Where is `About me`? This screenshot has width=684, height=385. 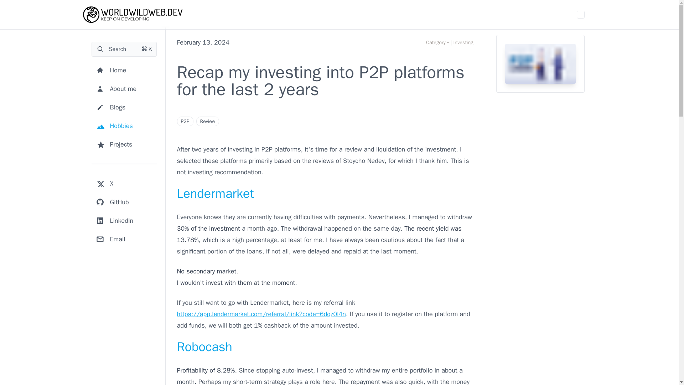
About me is located at coordinates (116, 88).